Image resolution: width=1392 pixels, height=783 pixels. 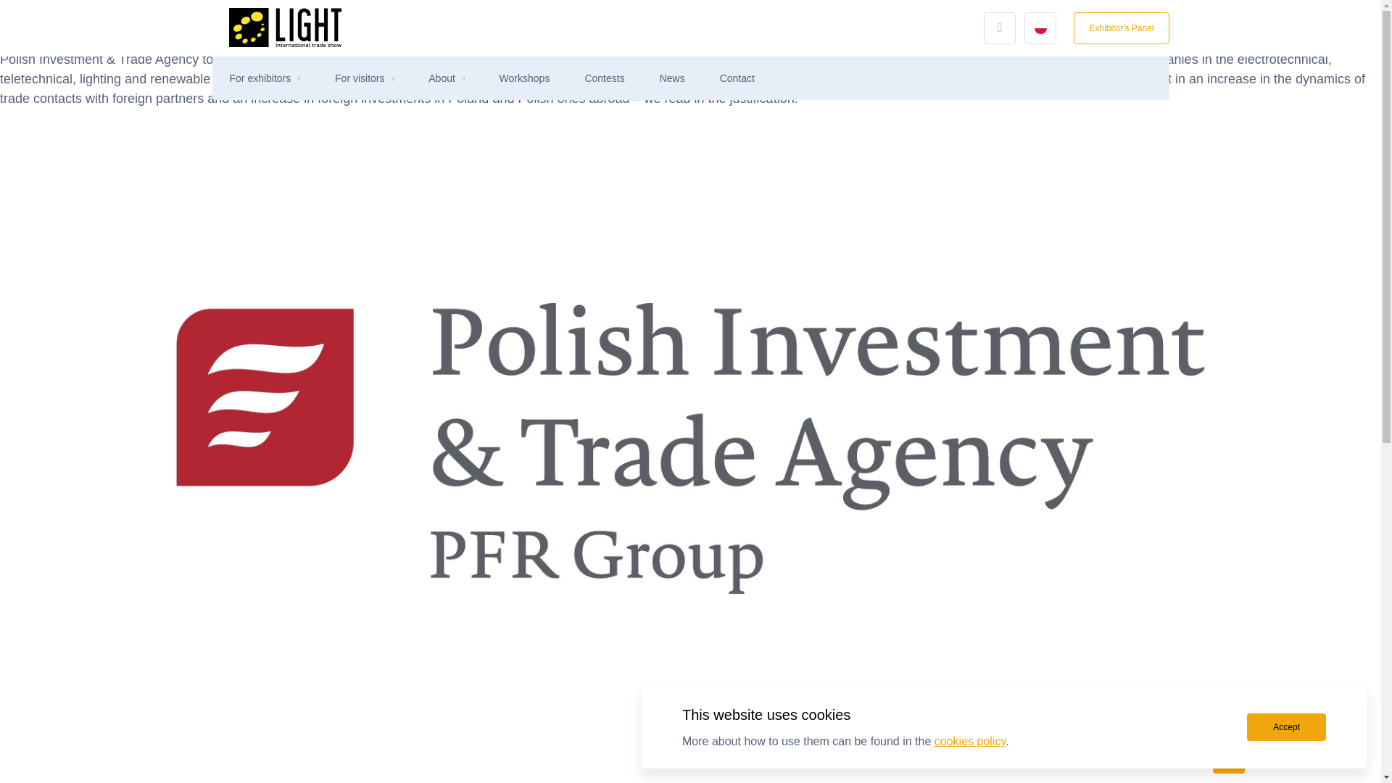 What do you see at coordinates (442, 78) in the screenshot?
I see `About` at bounding box center [442, 78].